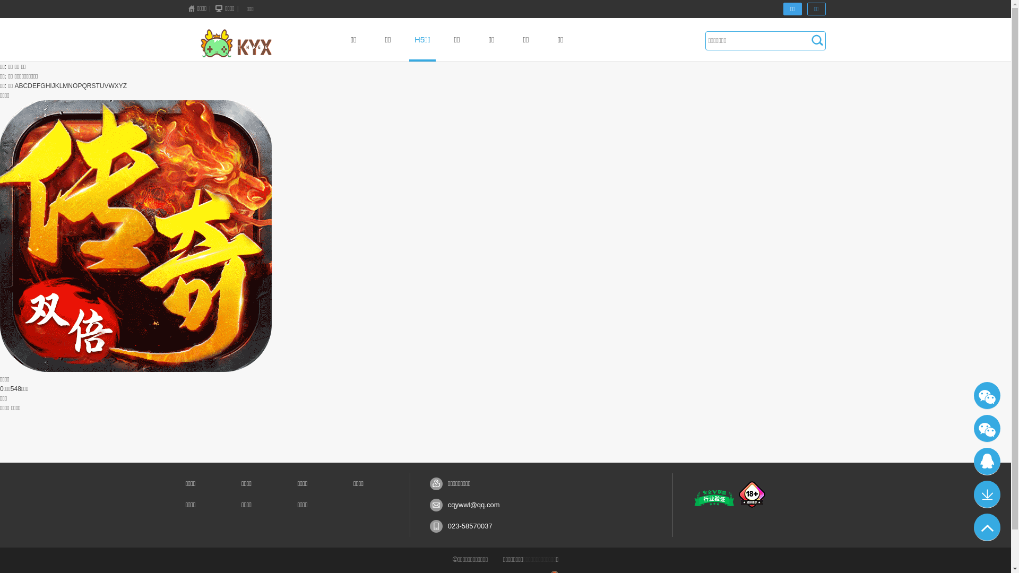 The image size is (1019, 573). Describe the element at coordinates (102, 86) in the screenshot. I see `U` at that location.